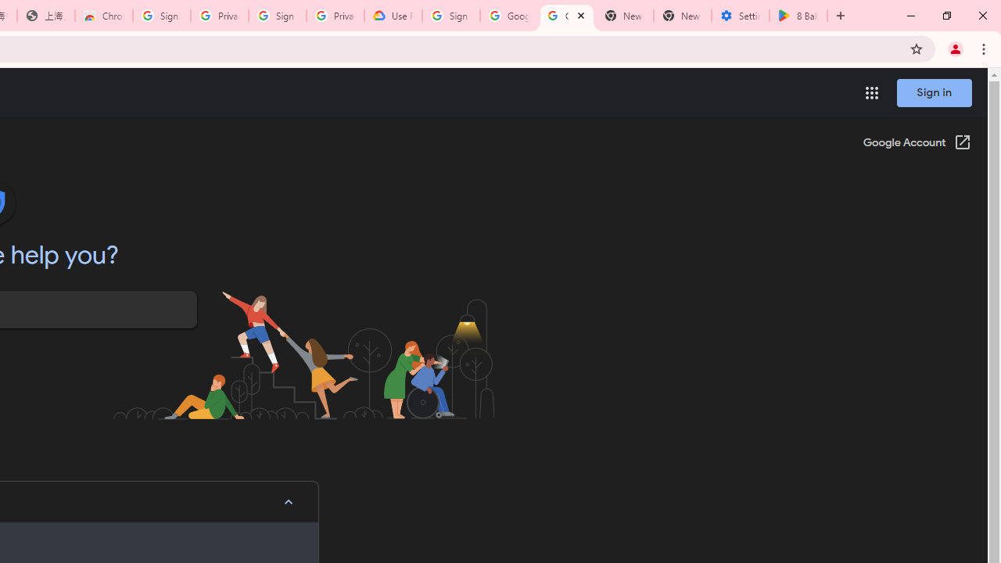  Describe the element at coordinates (104, 16) in the screenshot. I see `Chrome Web Store - Color themes by Chrome` at that location.